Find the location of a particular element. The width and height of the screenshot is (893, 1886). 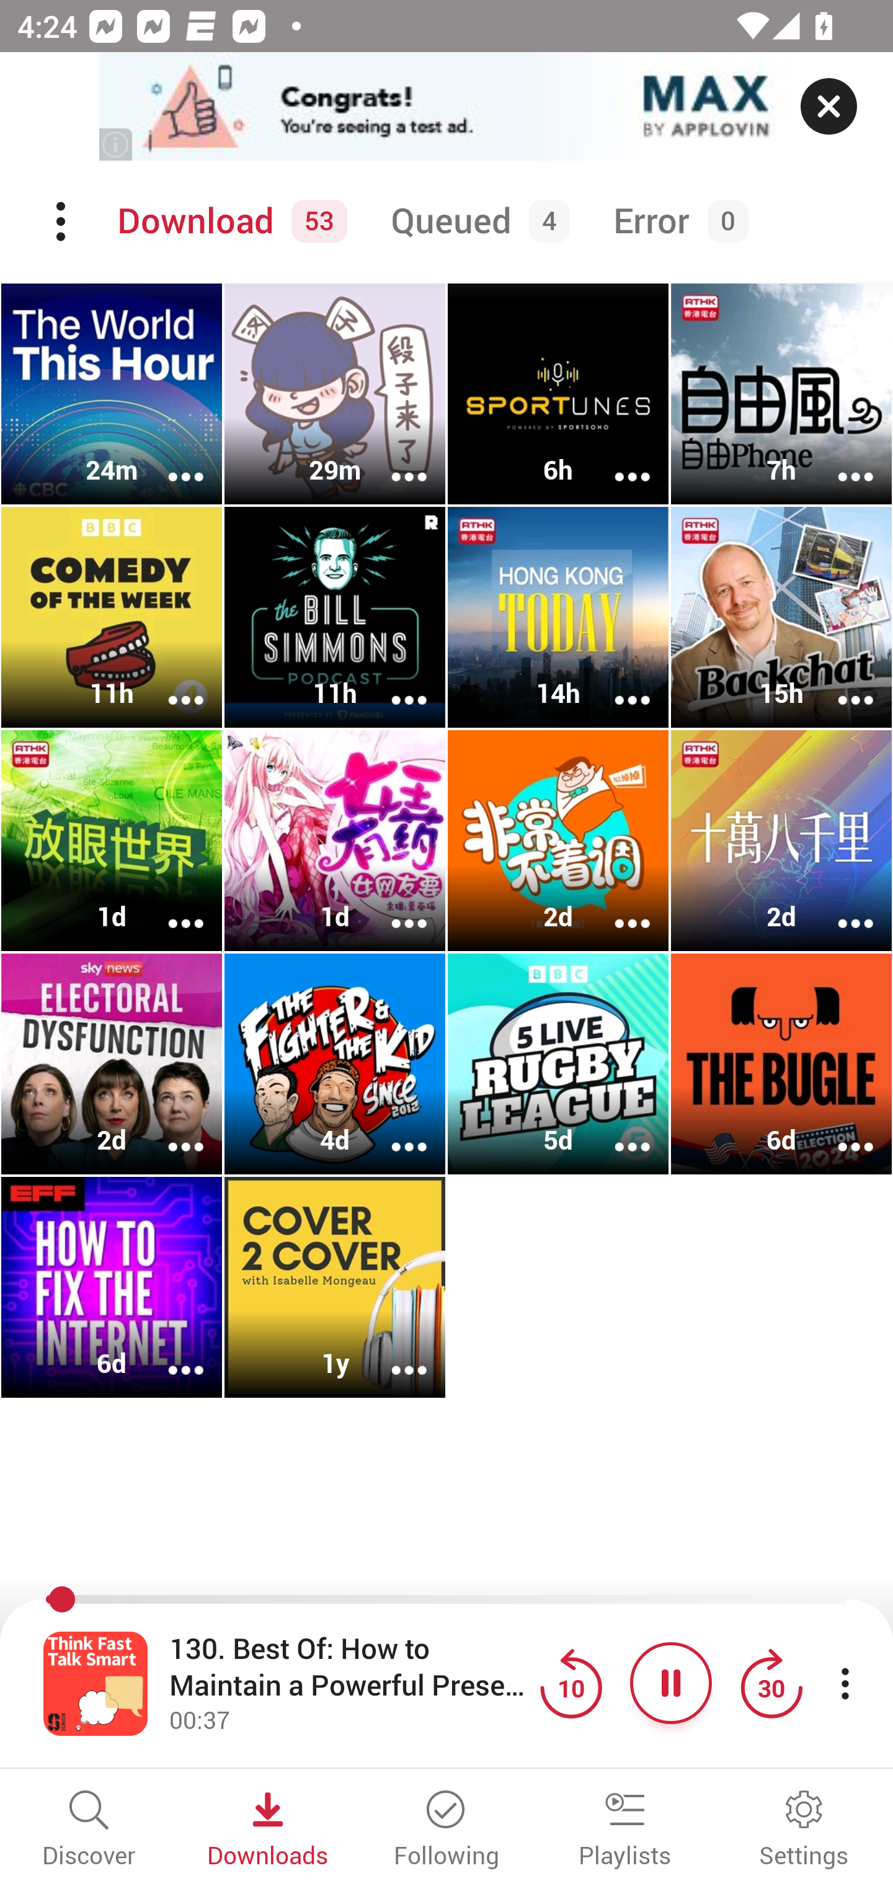

自由风自由PHONE 7h More options More options is located at coordinates (781, 394).